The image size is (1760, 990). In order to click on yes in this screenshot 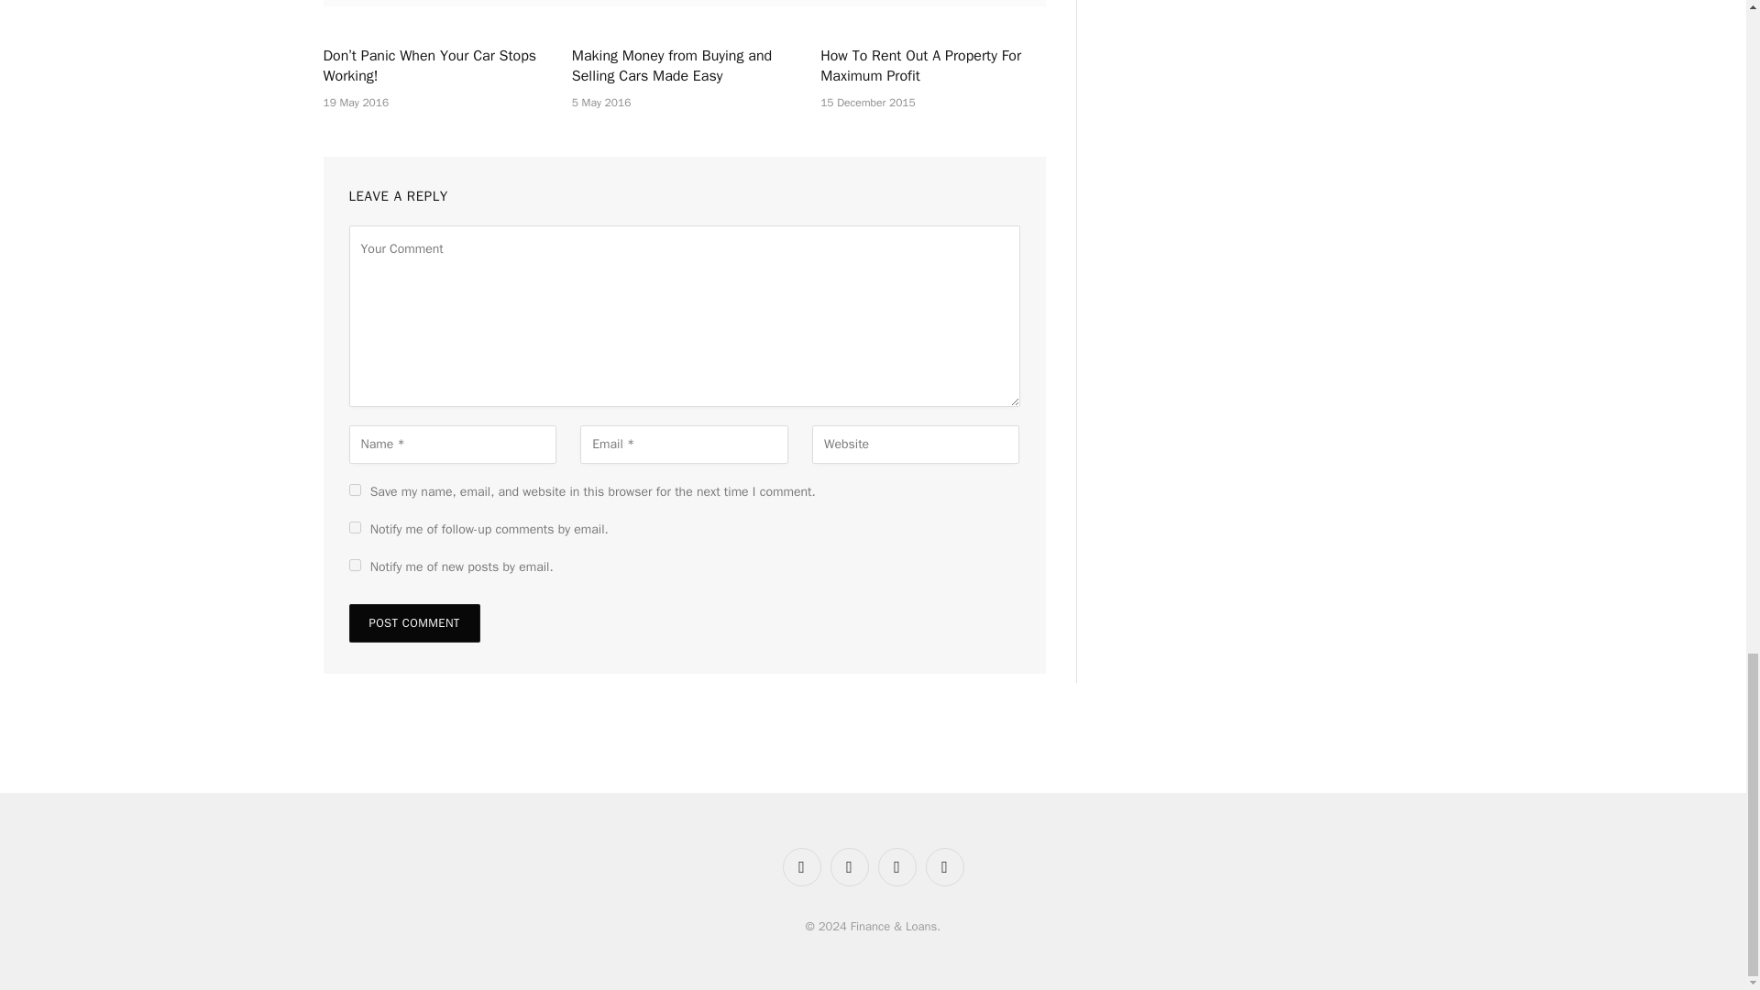, I will do `click(354, 489)`.